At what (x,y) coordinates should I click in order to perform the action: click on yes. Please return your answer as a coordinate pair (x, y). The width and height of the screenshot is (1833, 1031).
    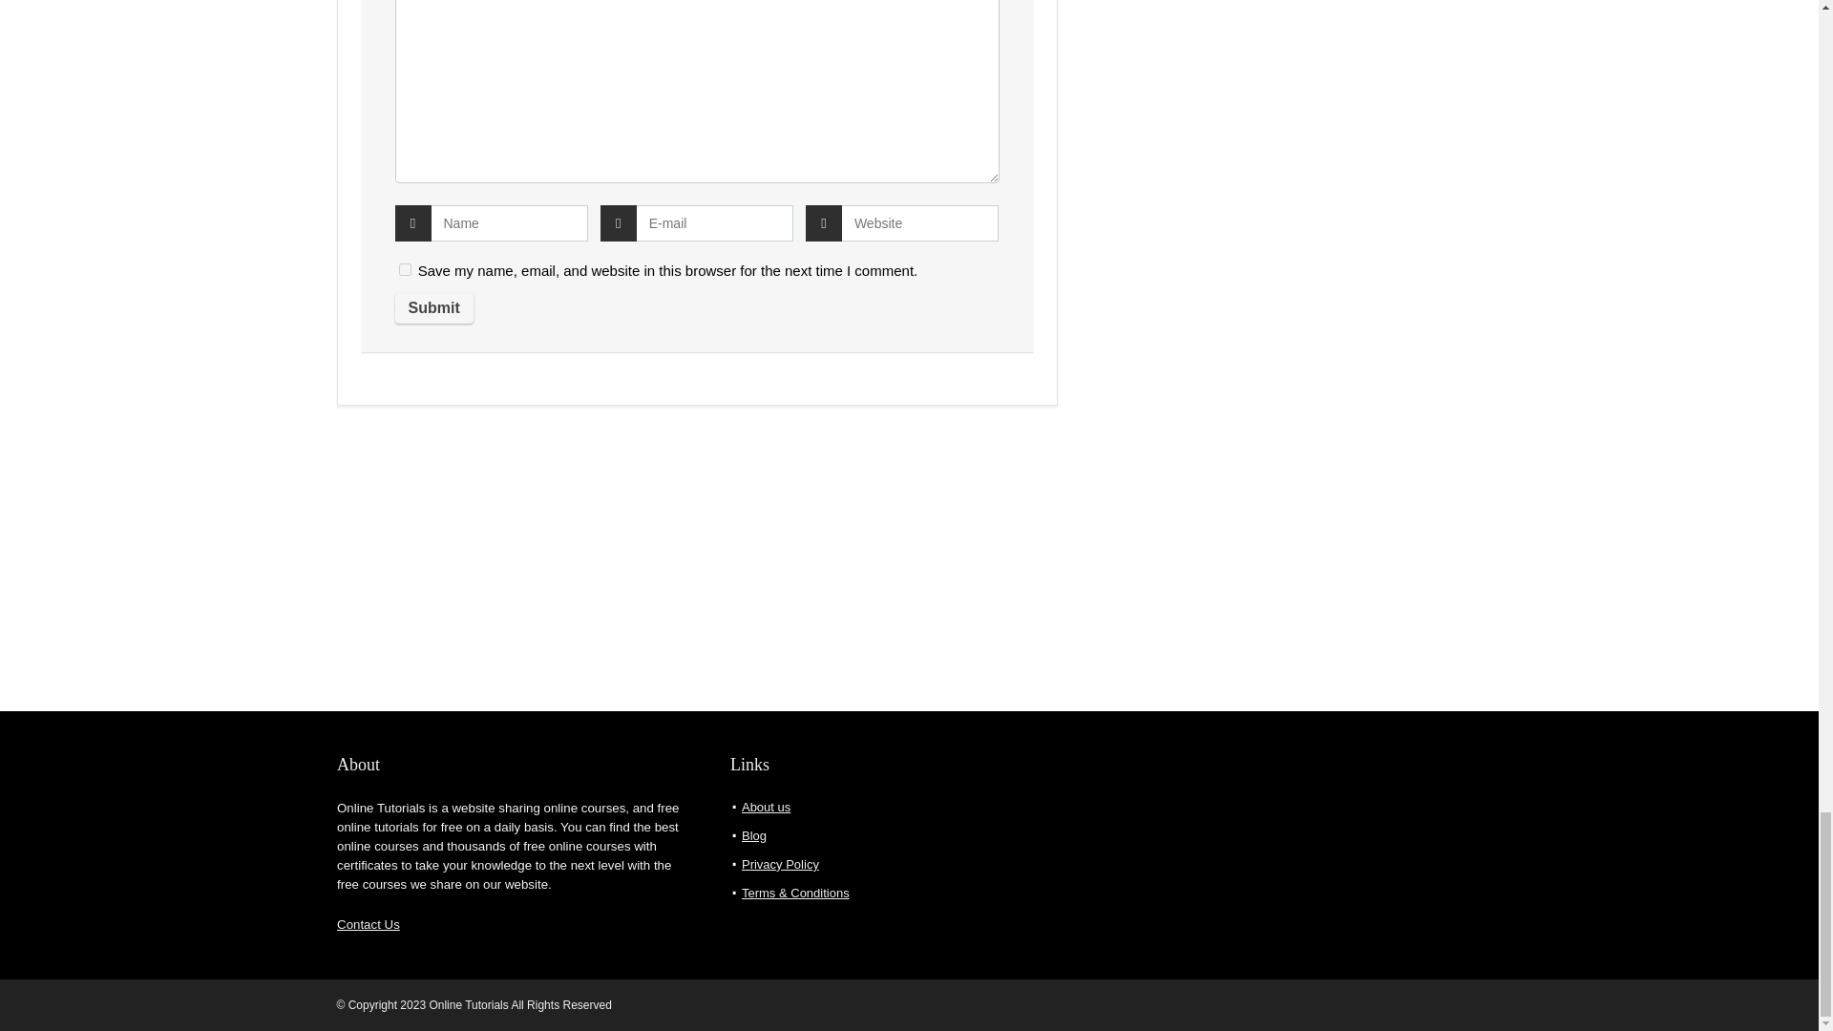
    Looking at the image, I should click on (405, 269).